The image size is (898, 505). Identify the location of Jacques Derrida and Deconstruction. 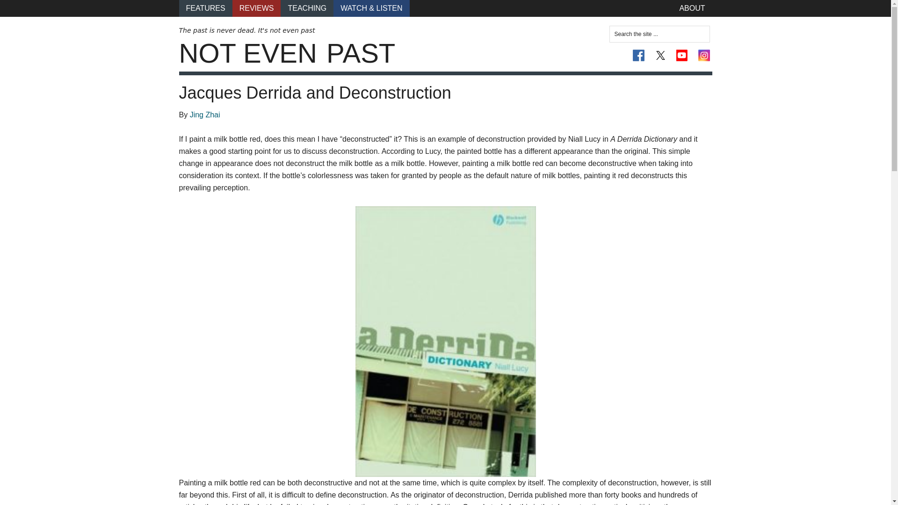
(314, 93).